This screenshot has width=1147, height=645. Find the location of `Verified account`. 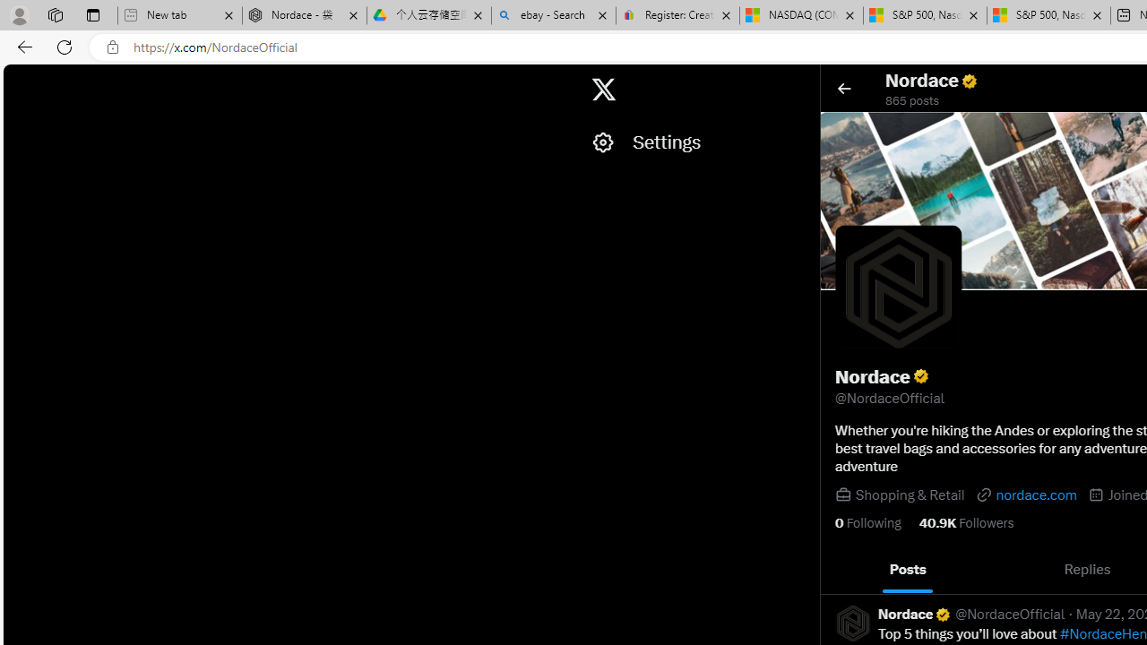

Verified account is located at coordinates (943, 615).